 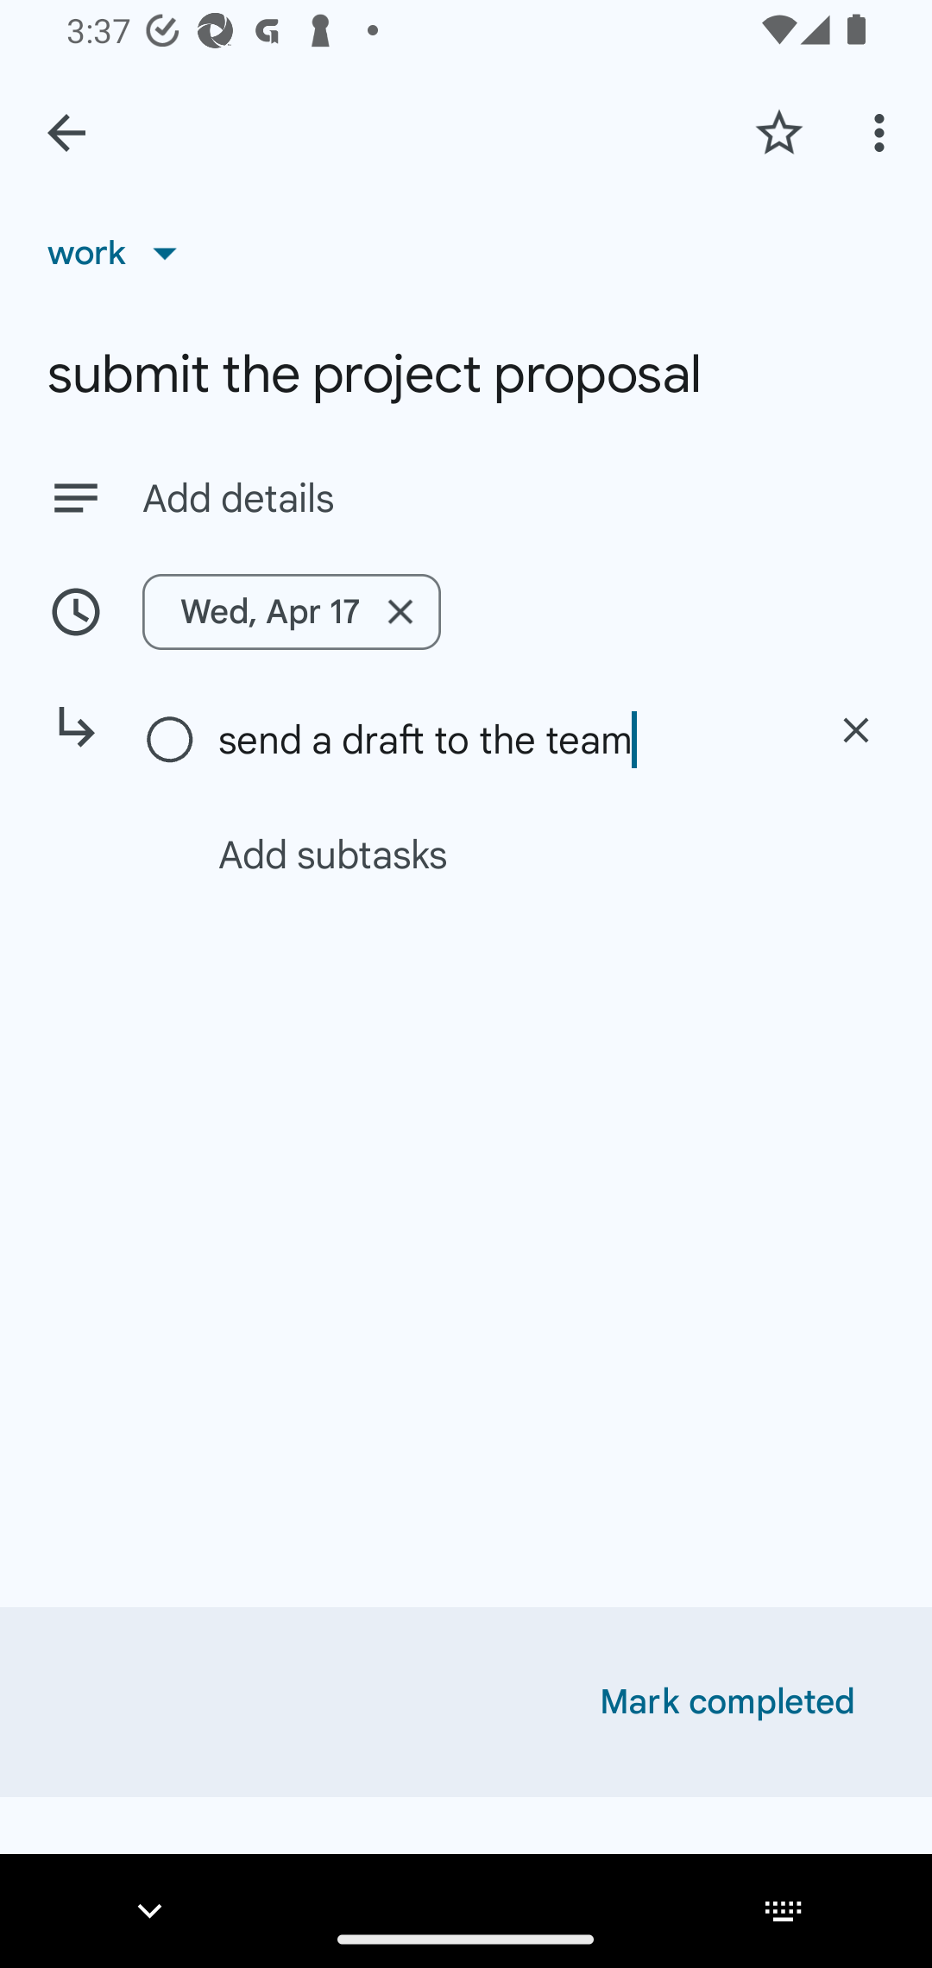 I want to click on Back, so click(x=66, y=133).